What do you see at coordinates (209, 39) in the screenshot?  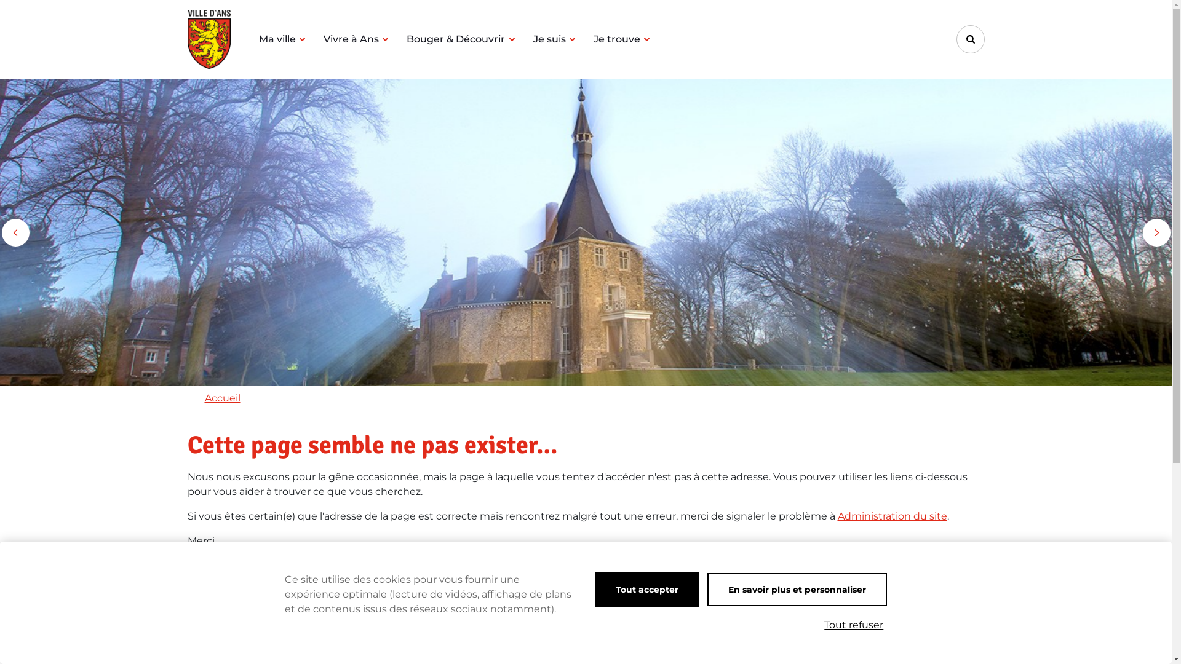 I see `Ville d'Ans` at bounding box center [209, 39].